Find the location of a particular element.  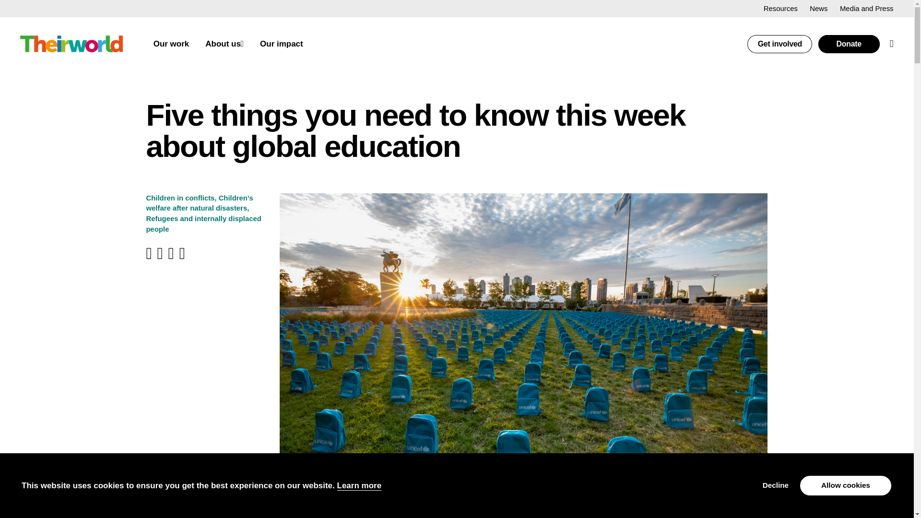

News is located at coordinates (818, 8).